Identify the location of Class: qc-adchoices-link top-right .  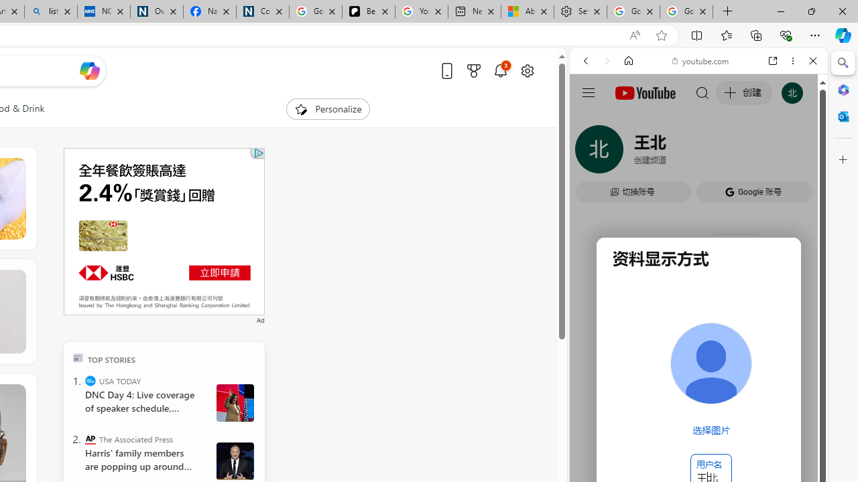
(258, 153).